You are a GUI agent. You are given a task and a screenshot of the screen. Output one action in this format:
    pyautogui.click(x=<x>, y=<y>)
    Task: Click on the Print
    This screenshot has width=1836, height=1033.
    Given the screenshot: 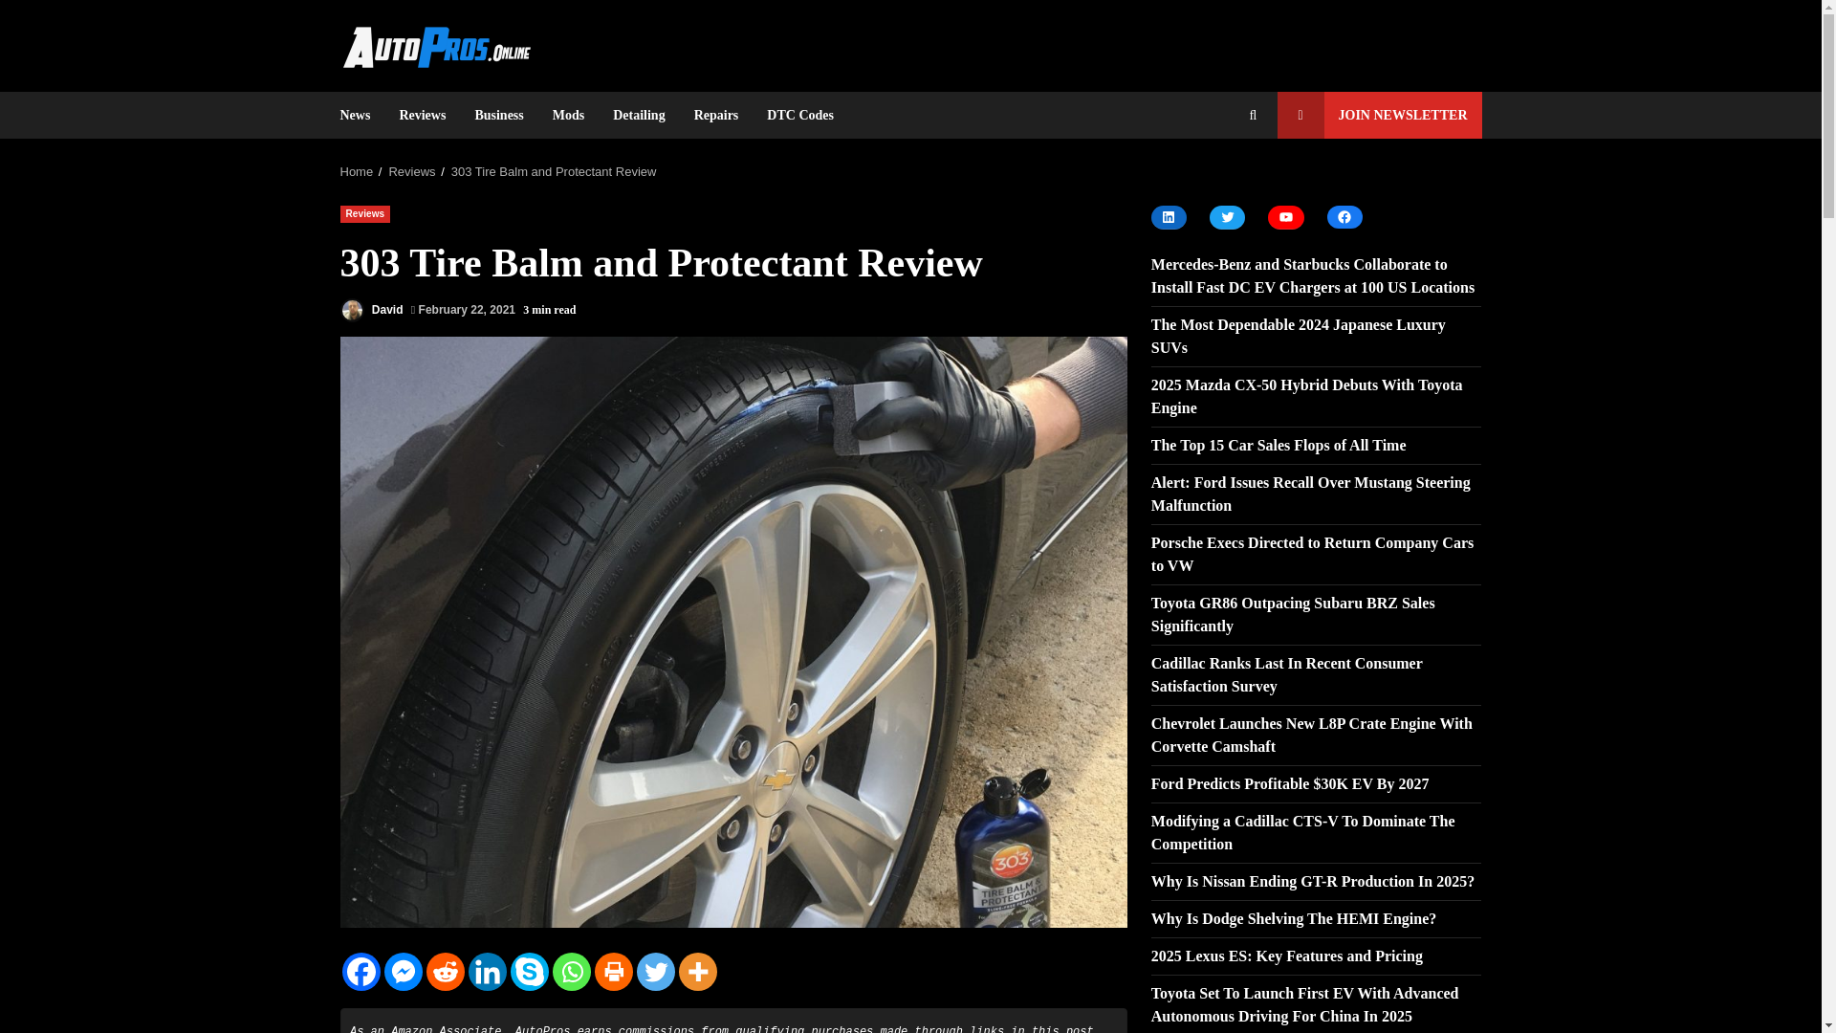 What is the action you would take?
    pyautogui.click(x=614, y=971)
    